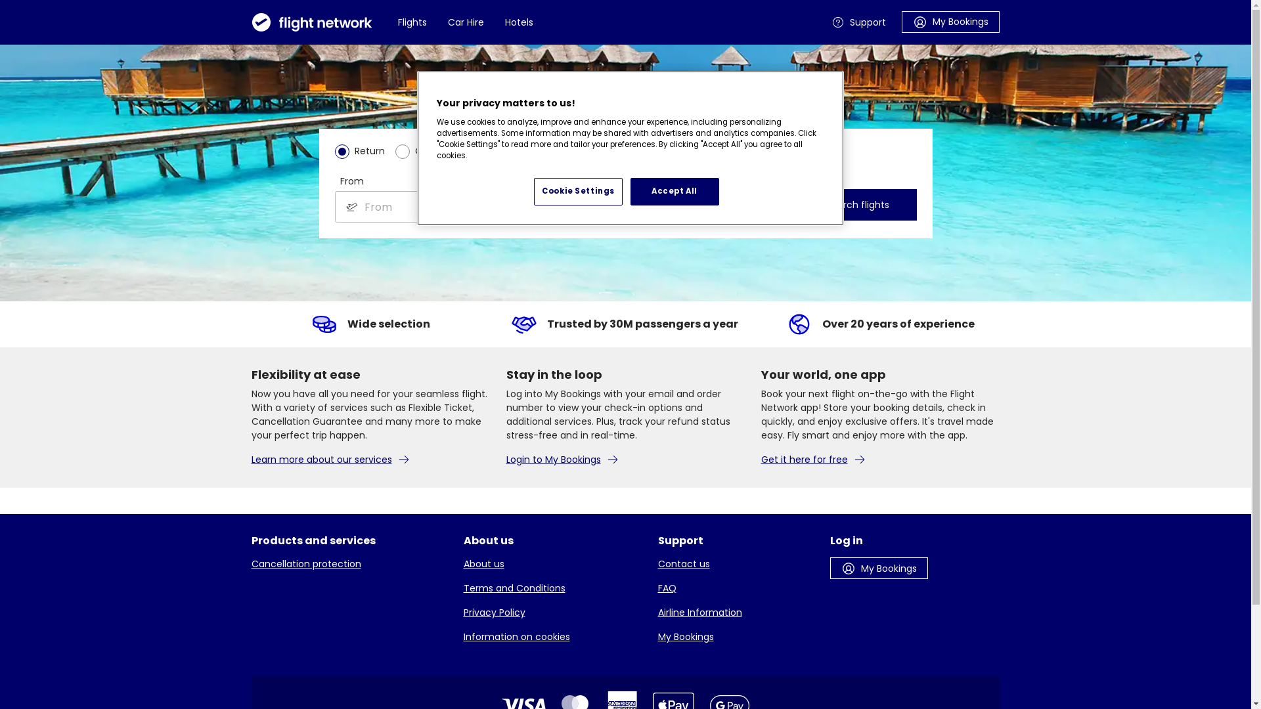 The height and width of the screenshot is (709, 1261). Describe the element at coordinates (466, 22) in the screenshot. I see `Car Hire` at that location.